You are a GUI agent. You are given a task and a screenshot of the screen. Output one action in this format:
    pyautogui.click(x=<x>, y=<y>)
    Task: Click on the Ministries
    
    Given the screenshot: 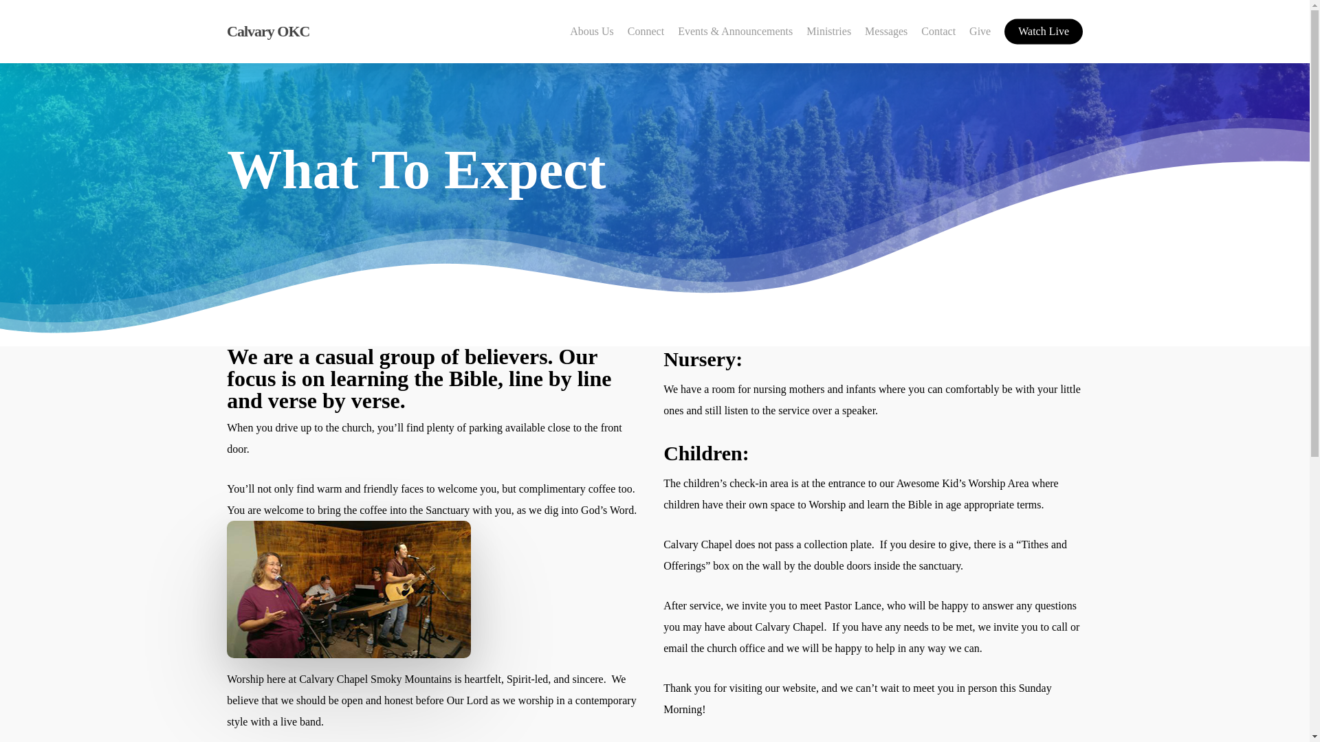 What is the action you would take?
    pyautogui.click(x=829, y=32)
    